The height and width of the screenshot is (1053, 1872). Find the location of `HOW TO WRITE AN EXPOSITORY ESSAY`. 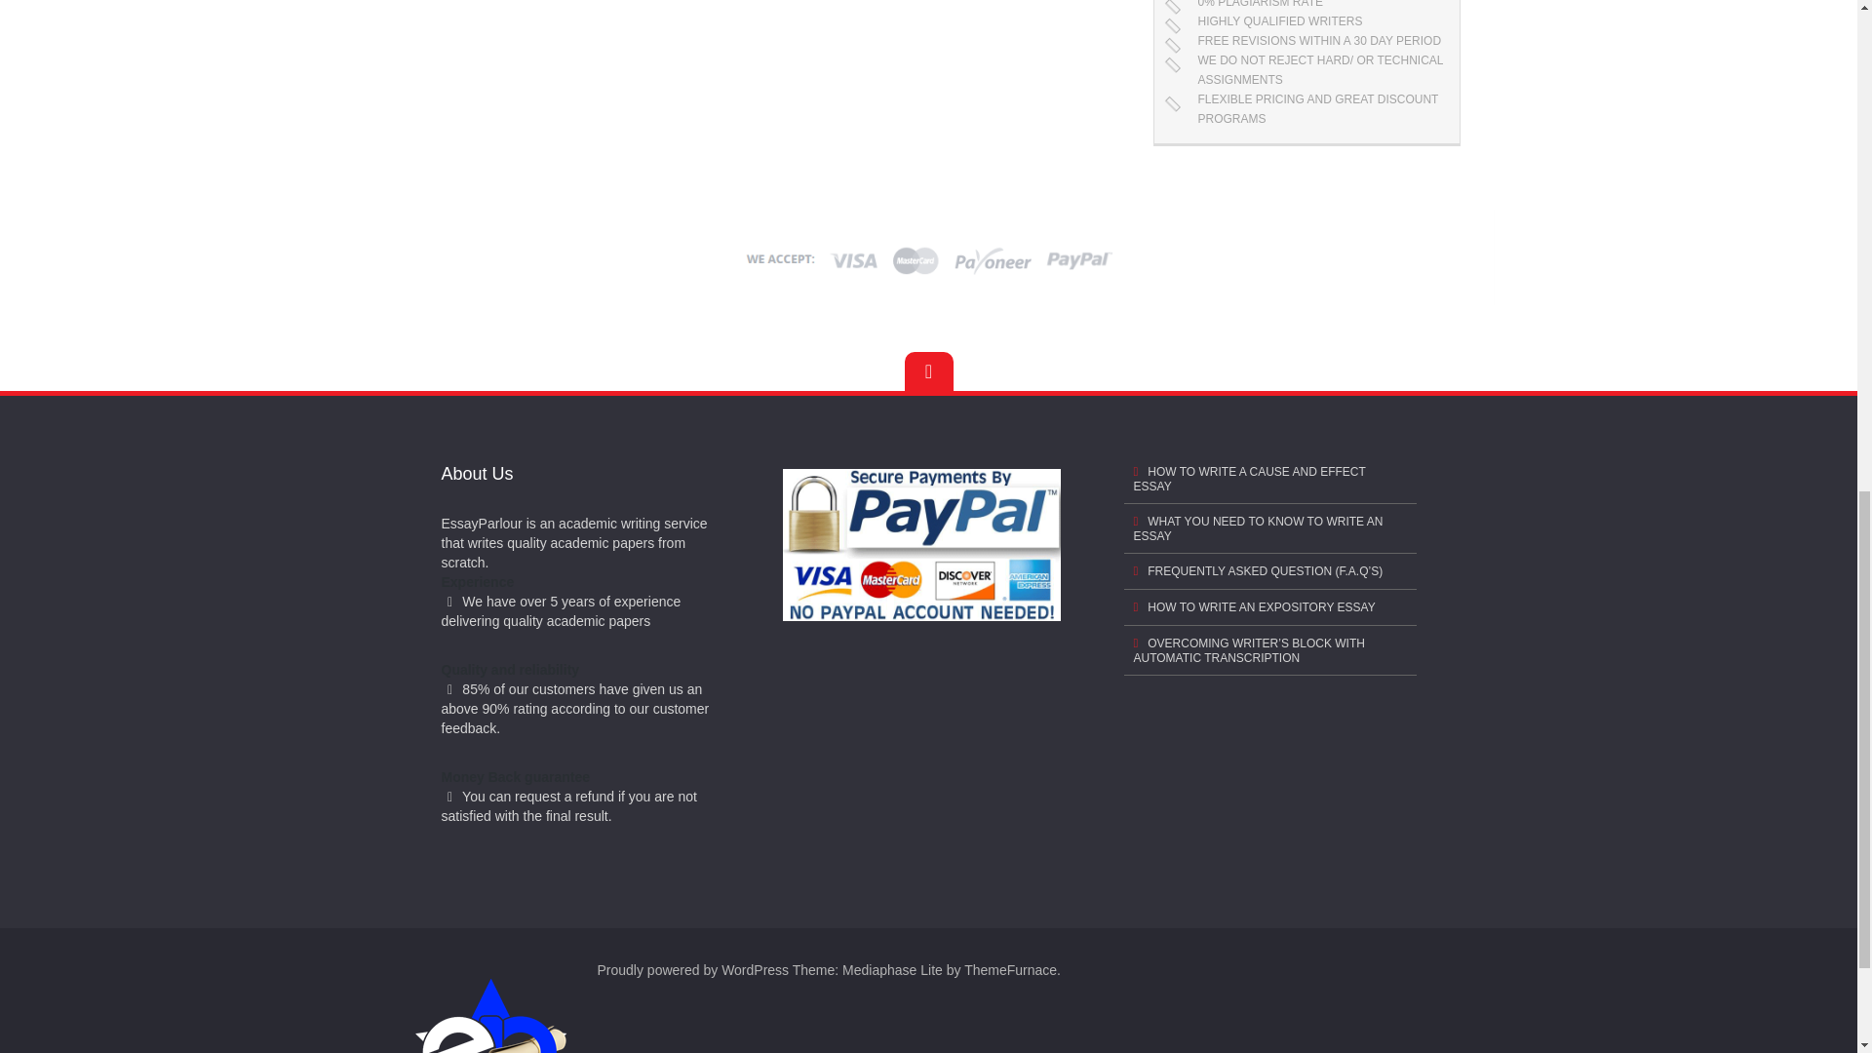

HOW TO WRITE AN EXPOSITORY ESSAY is located at coordinates (1269, 606).